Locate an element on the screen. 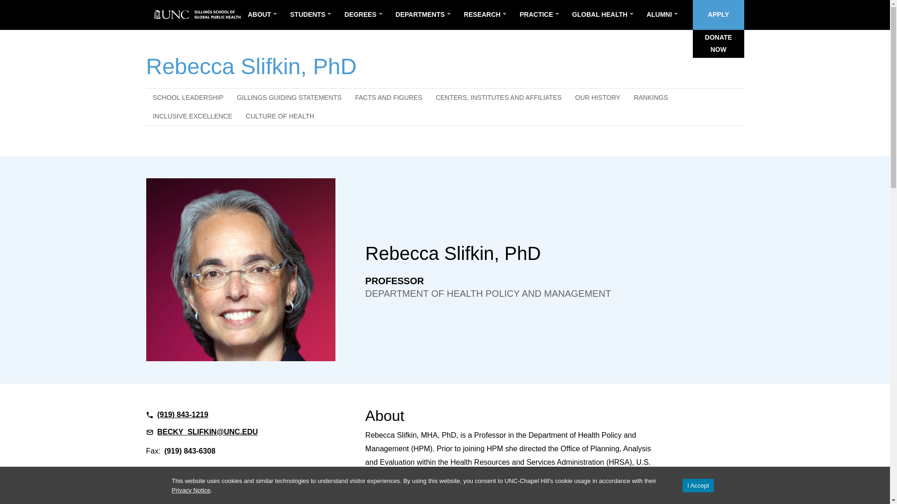 The height and width of the screenshot is (504, 897). STUDENTS is located at coordinates (305, 14).